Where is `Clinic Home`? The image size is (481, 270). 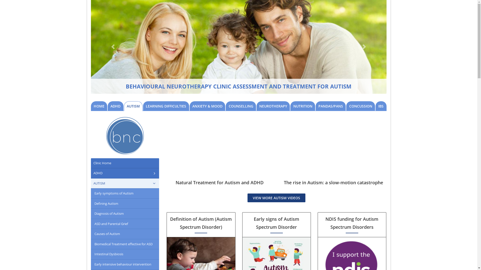 Clinic Home is located at coordinates (125, 163).